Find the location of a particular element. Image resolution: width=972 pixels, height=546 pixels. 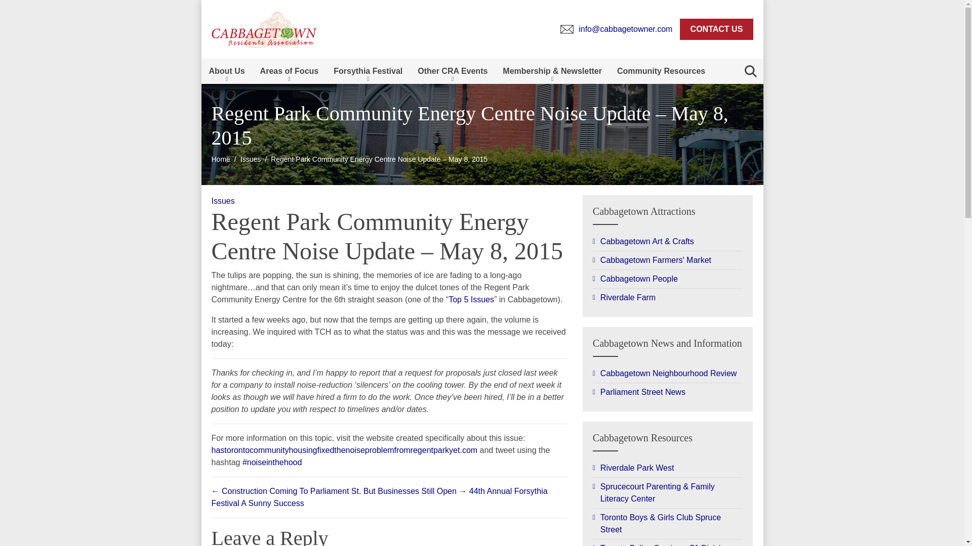

Areas of Focus is located at coordinates (290, 71).